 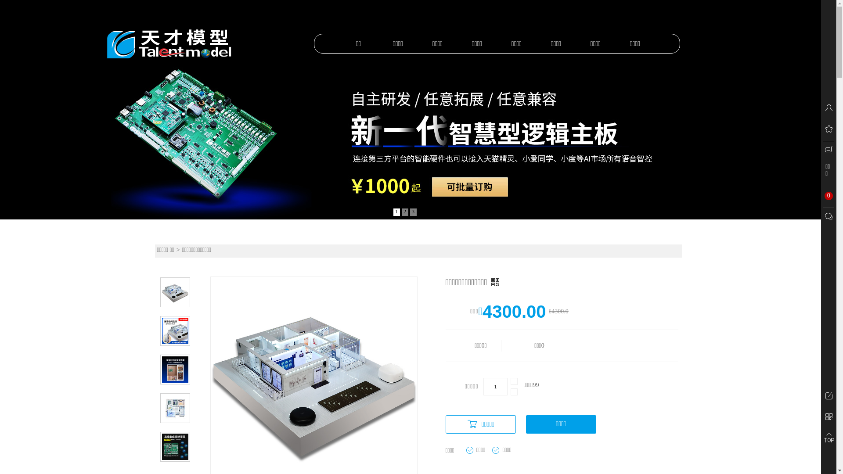 What do you see at coordinates (397, 212) in the screenshot?
I see `1` at bounding box center [397, 212].